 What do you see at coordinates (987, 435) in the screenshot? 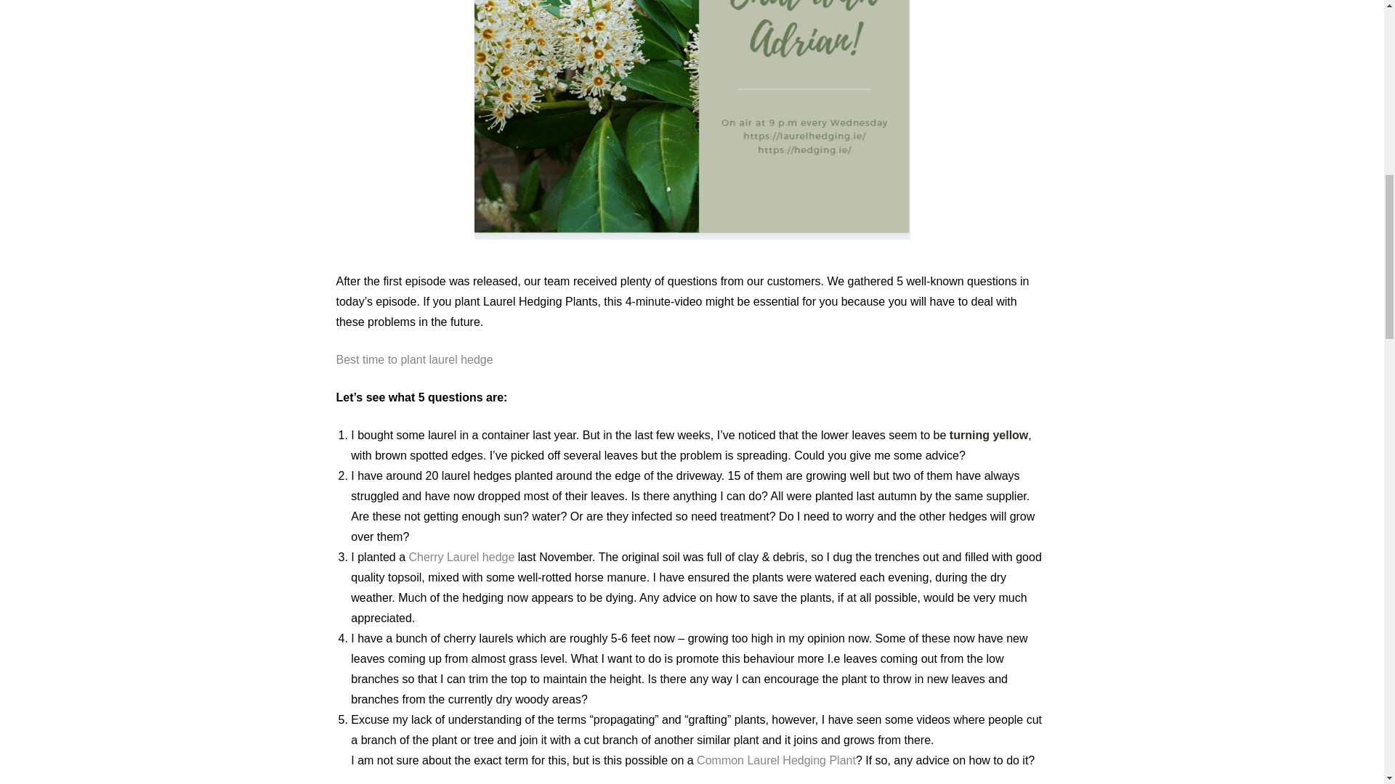
I see `turning yellow` at bounding box center [987, 435].